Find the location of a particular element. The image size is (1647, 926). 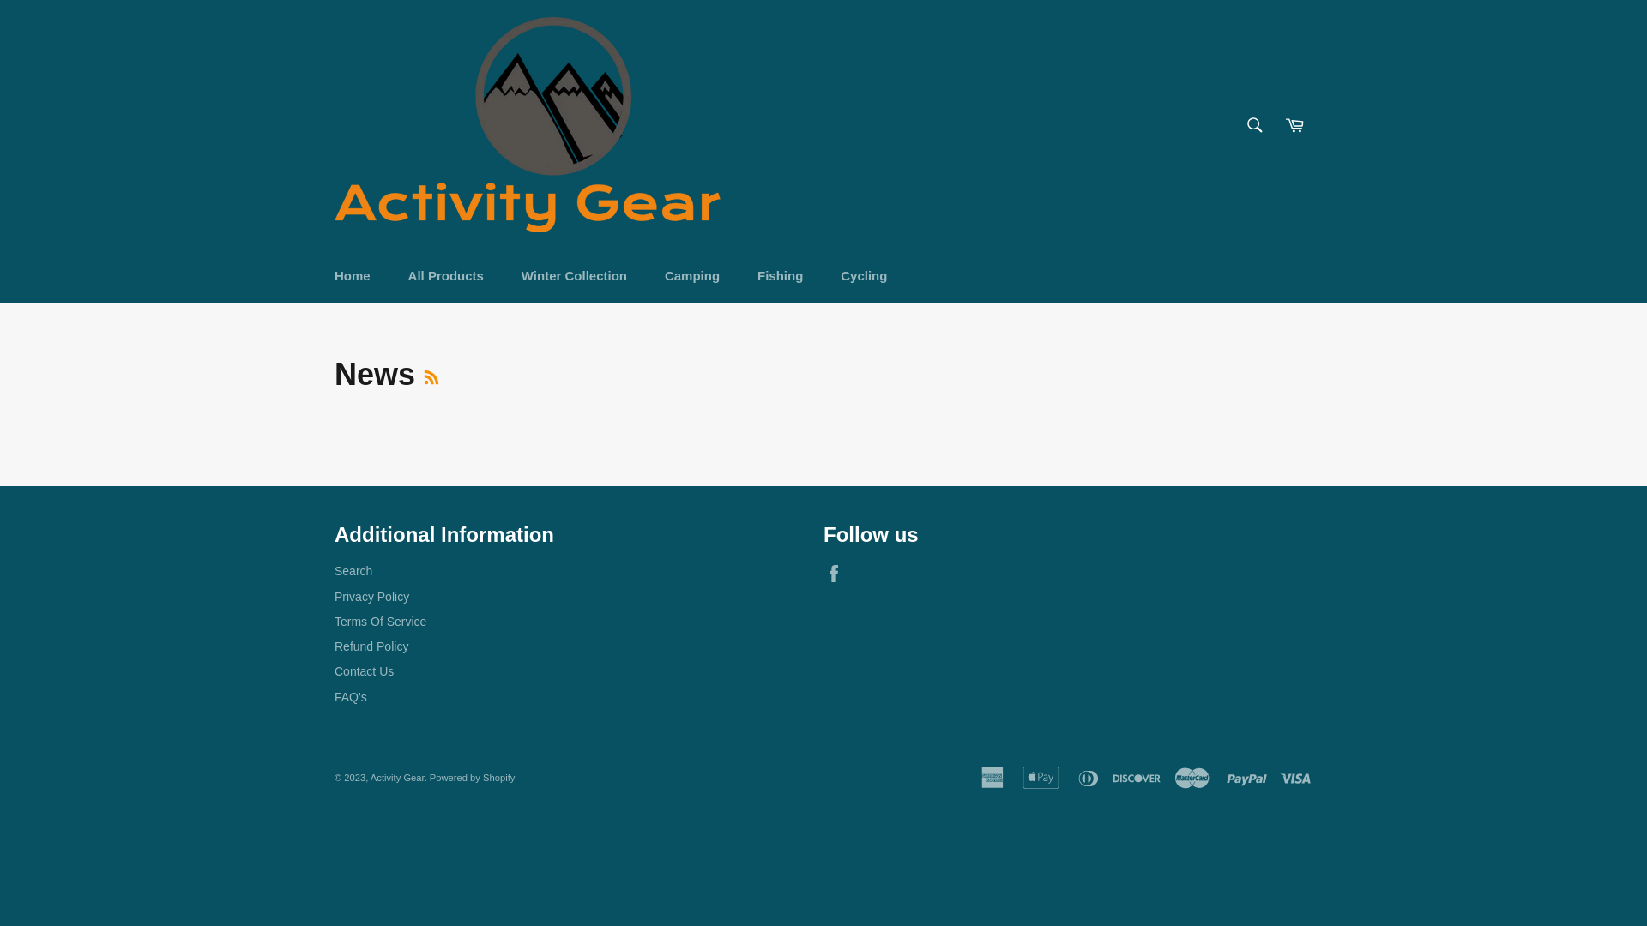

Cycling is located at coordinates (864, 276).